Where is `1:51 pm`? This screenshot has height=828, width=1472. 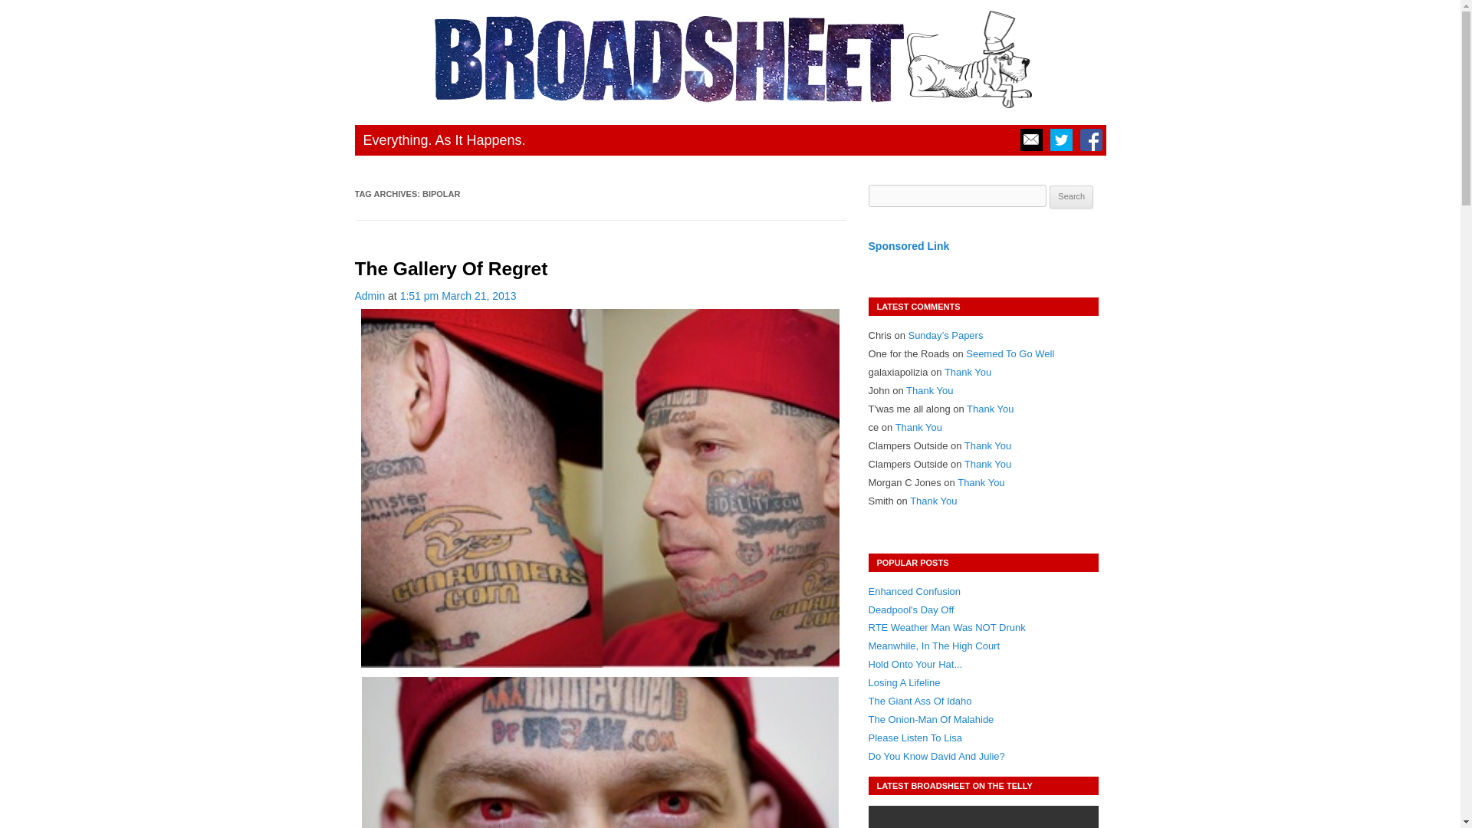
1:51 pm is located at coordinates (458, 296).